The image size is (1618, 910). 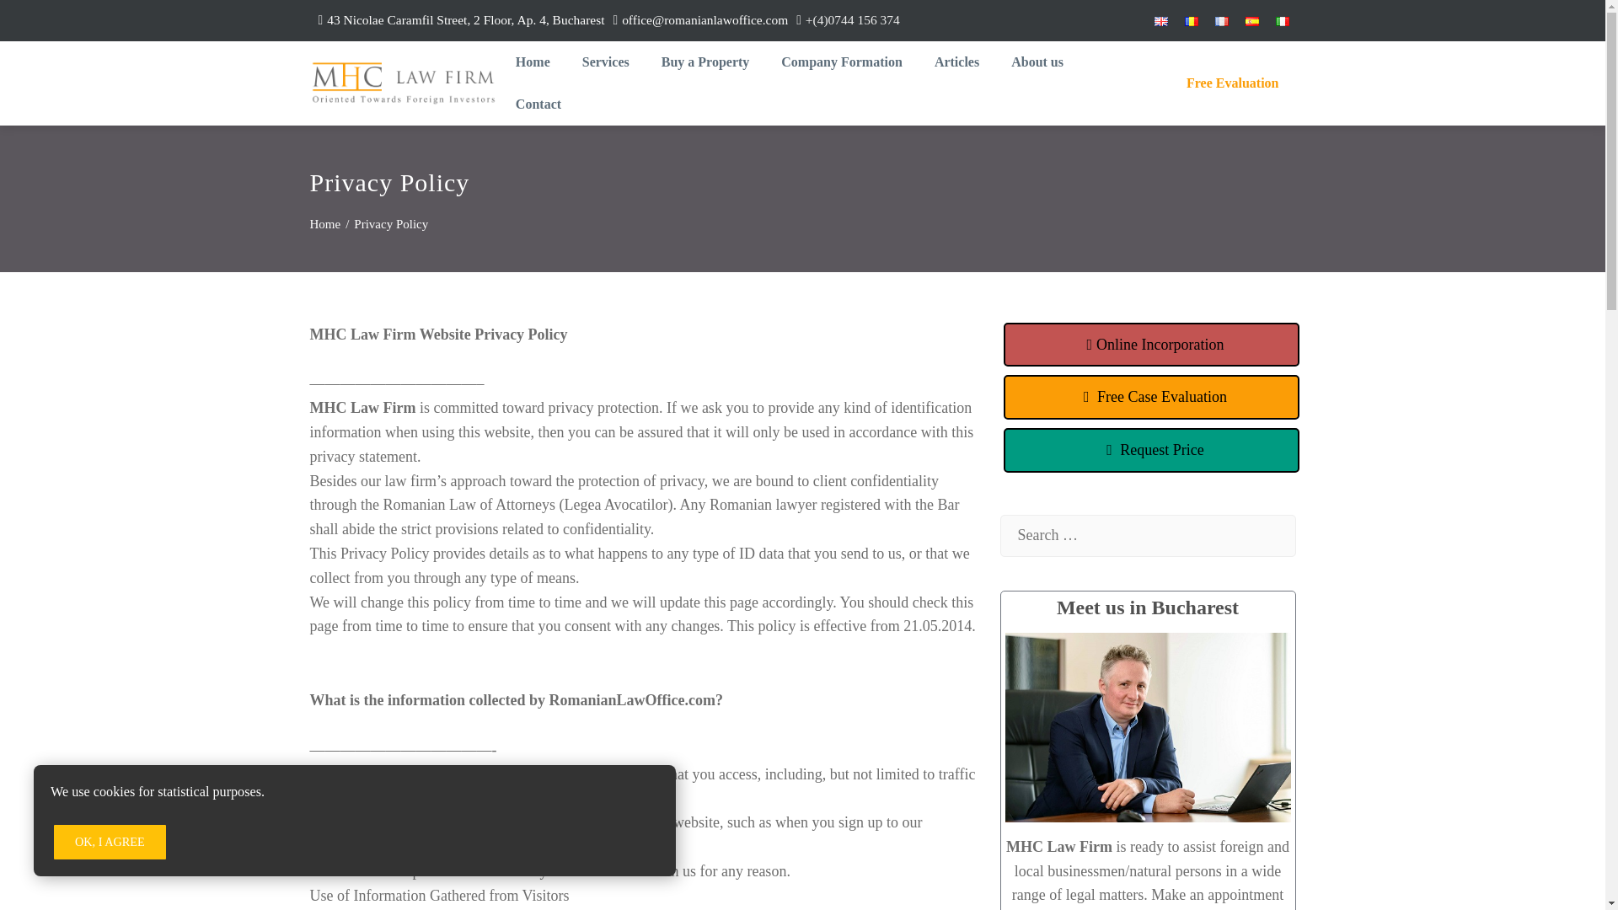 What do you see at coordinates (1151, 450) in the screenshot?
I see `Request Price` at bounding box center [1151, 450].